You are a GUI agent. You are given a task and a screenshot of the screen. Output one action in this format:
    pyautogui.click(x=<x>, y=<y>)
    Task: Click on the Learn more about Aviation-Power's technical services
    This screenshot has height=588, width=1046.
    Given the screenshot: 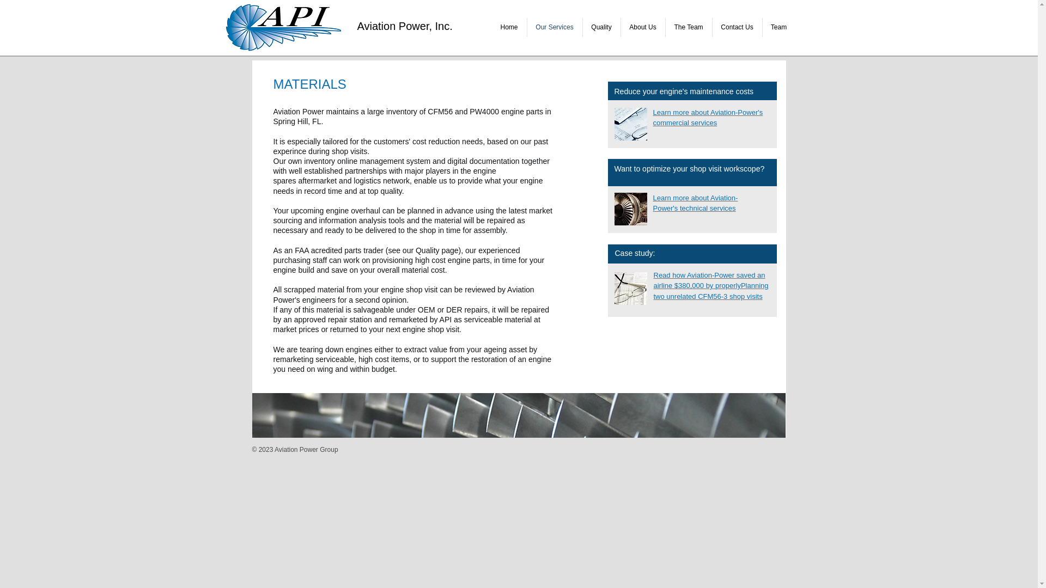 What is the action you would take?
    pyautogui.click(x=695, y=203)
    